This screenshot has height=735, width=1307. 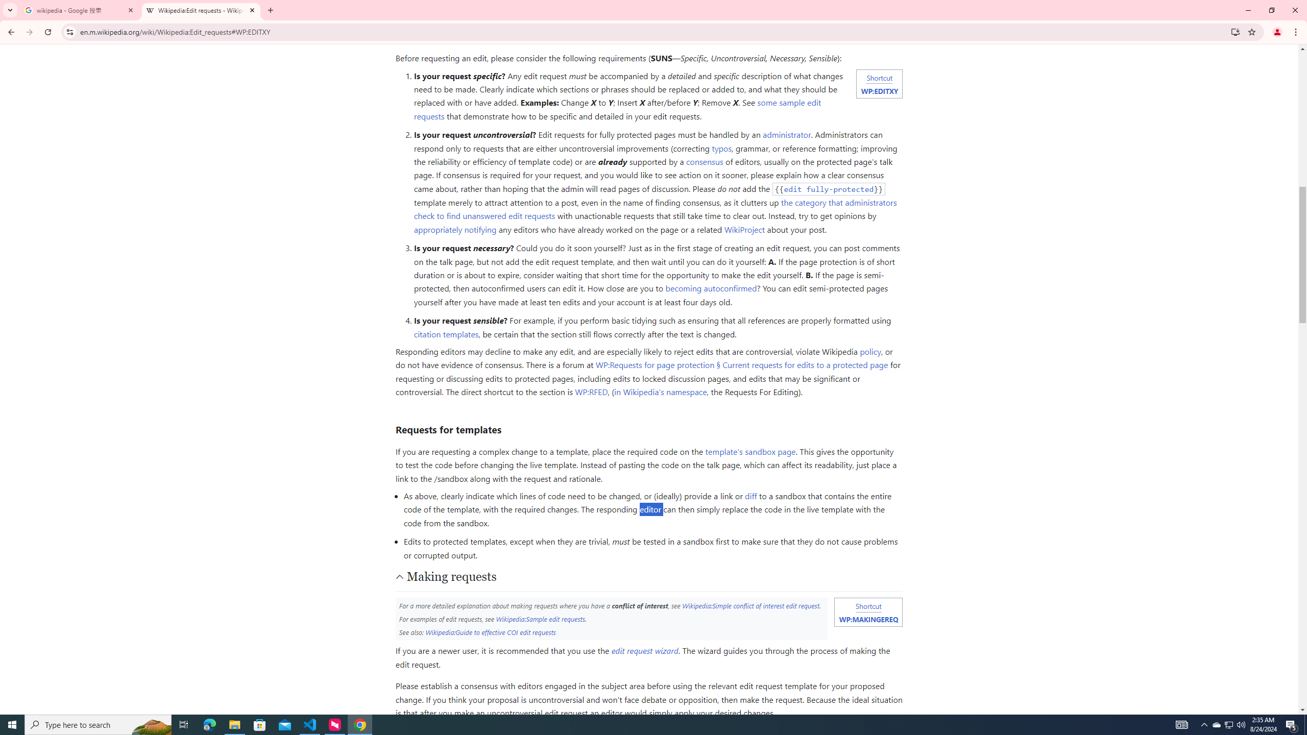 I want to click on WP:MAKINGEREQ, so click(x=868, y=619).